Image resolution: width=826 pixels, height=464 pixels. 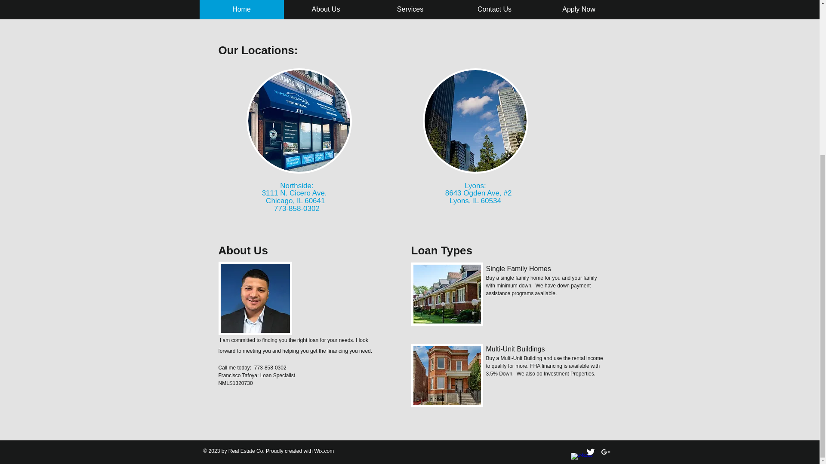 What do you see at coordinates (495, 9) in the screenshot?
I see `Contact Us` at bounding box center [495, 9].